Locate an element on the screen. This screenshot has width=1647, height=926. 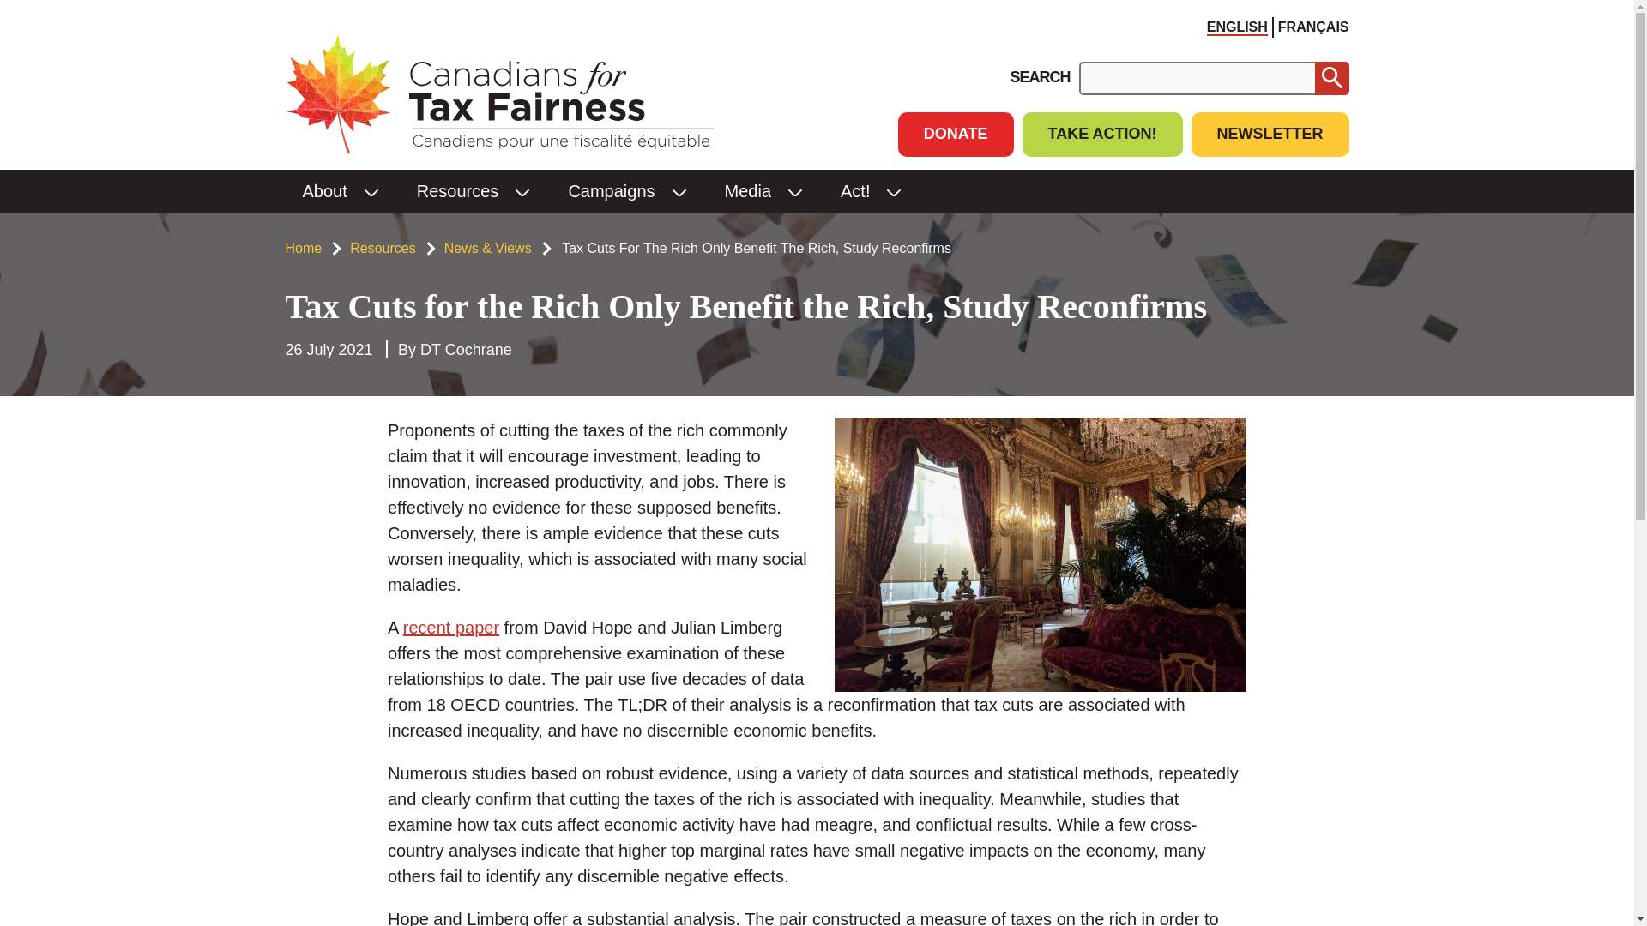
RESOURCES SUBMENU is located at coordinates (522, 190).